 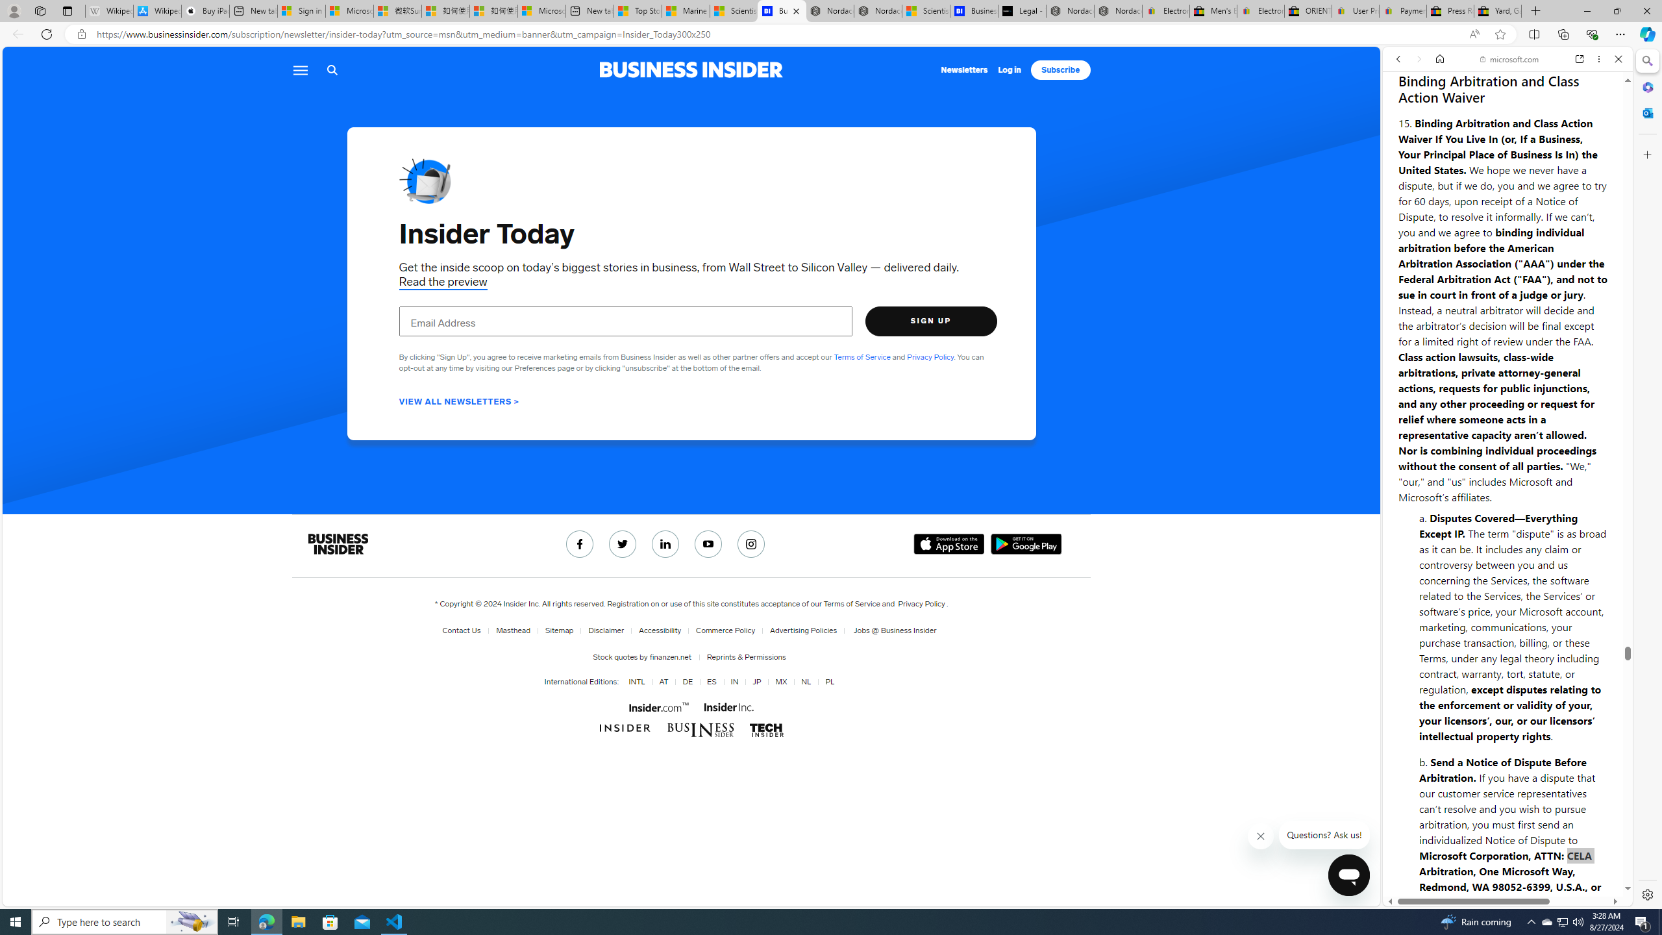 What do you see at coordinates (949, 544) in the screenshot?
I see `Download on the App Store` at bounding box center [949, 544].